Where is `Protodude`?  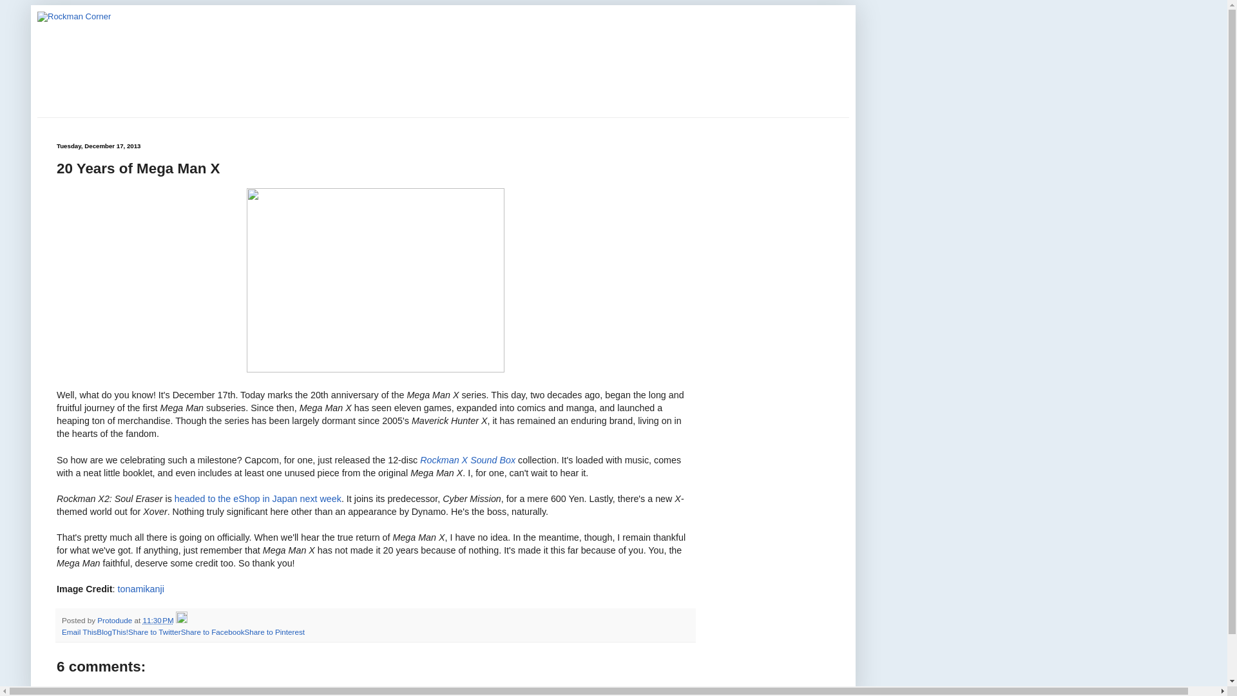
Protodude is located at coordinates (115, 620).